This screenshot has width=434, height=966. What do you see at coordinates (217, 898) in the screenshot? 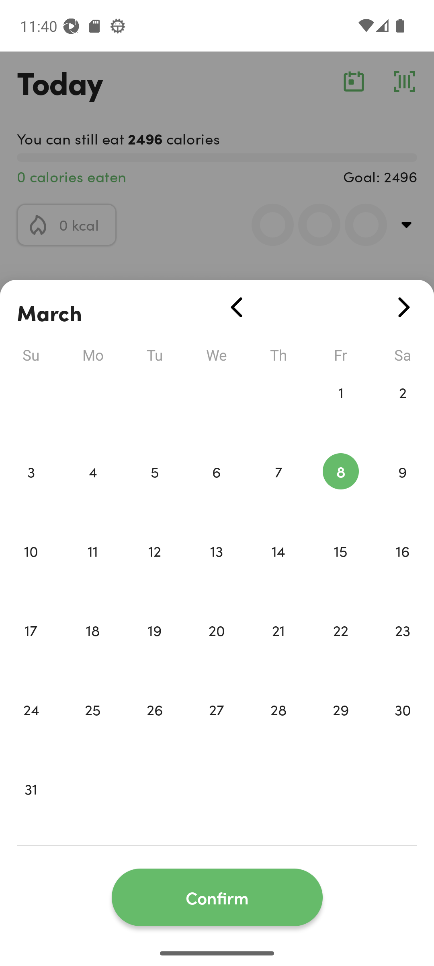
I see `Confirm` at bounding box center [217, 898].